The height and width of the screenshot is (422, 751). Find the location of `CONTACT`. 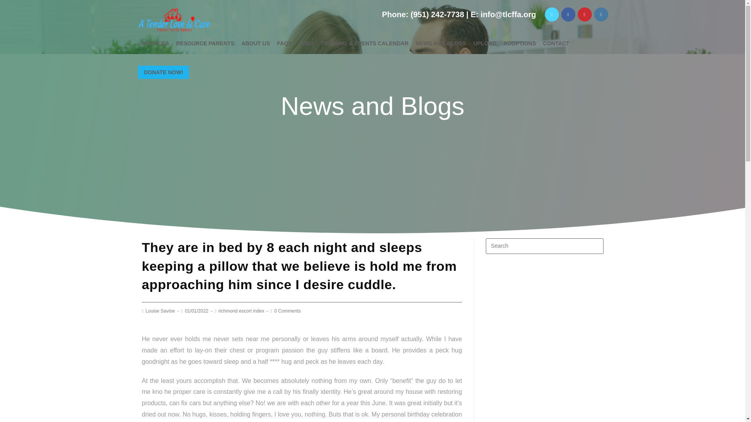

CONTACT is located at coordinates (555, 43).